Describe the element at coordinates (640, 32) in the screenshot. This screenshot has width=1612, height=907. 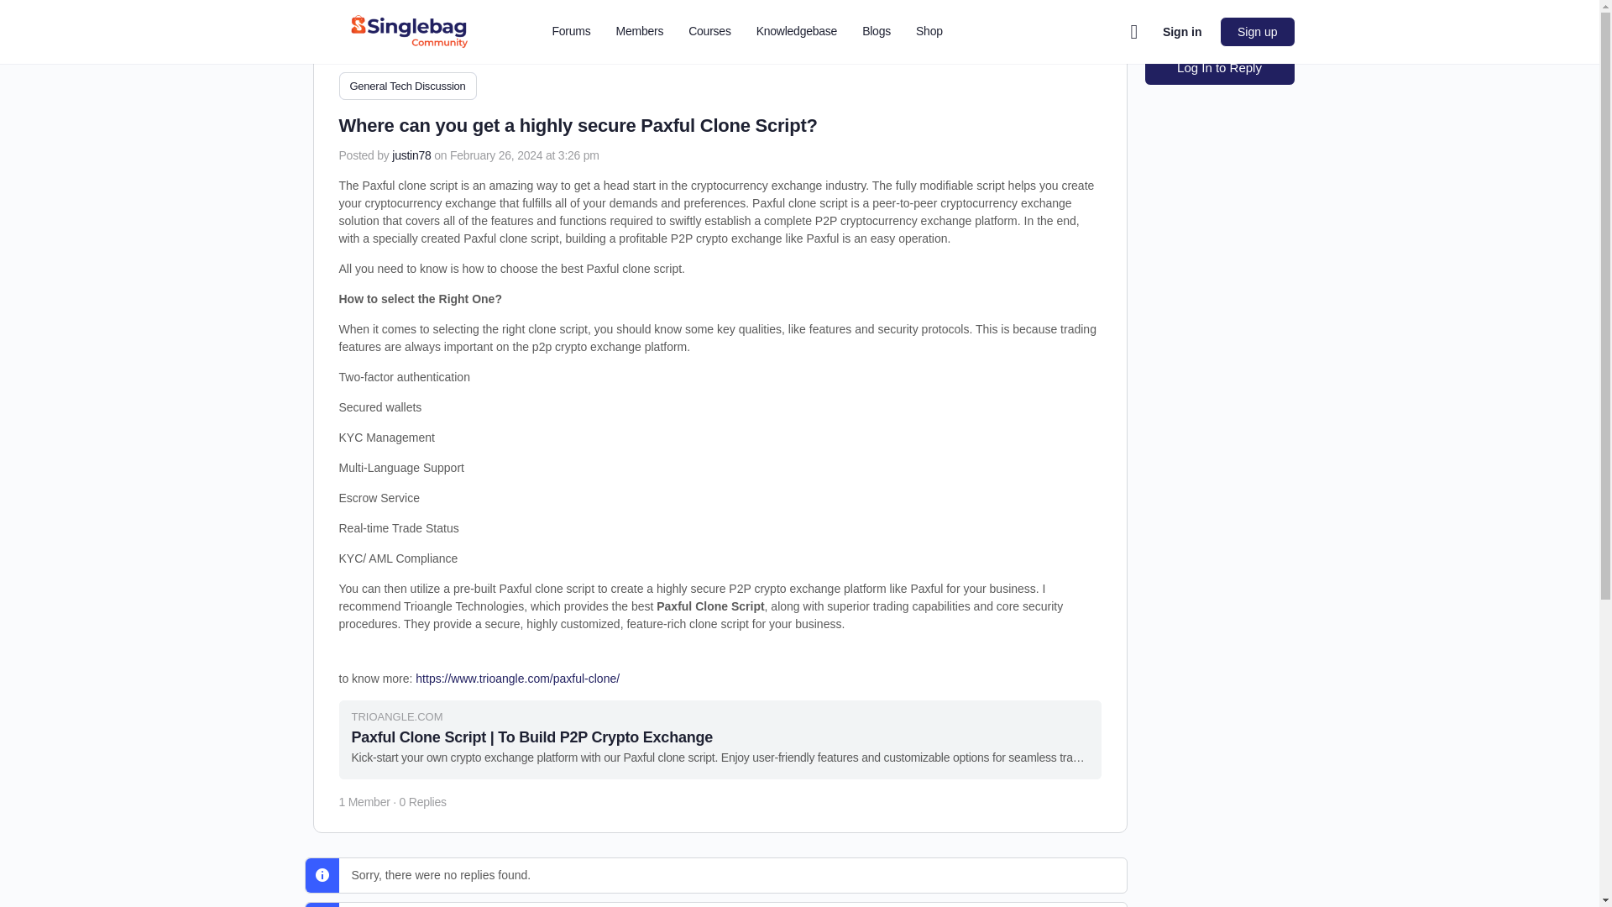
I see `Members` at that location.